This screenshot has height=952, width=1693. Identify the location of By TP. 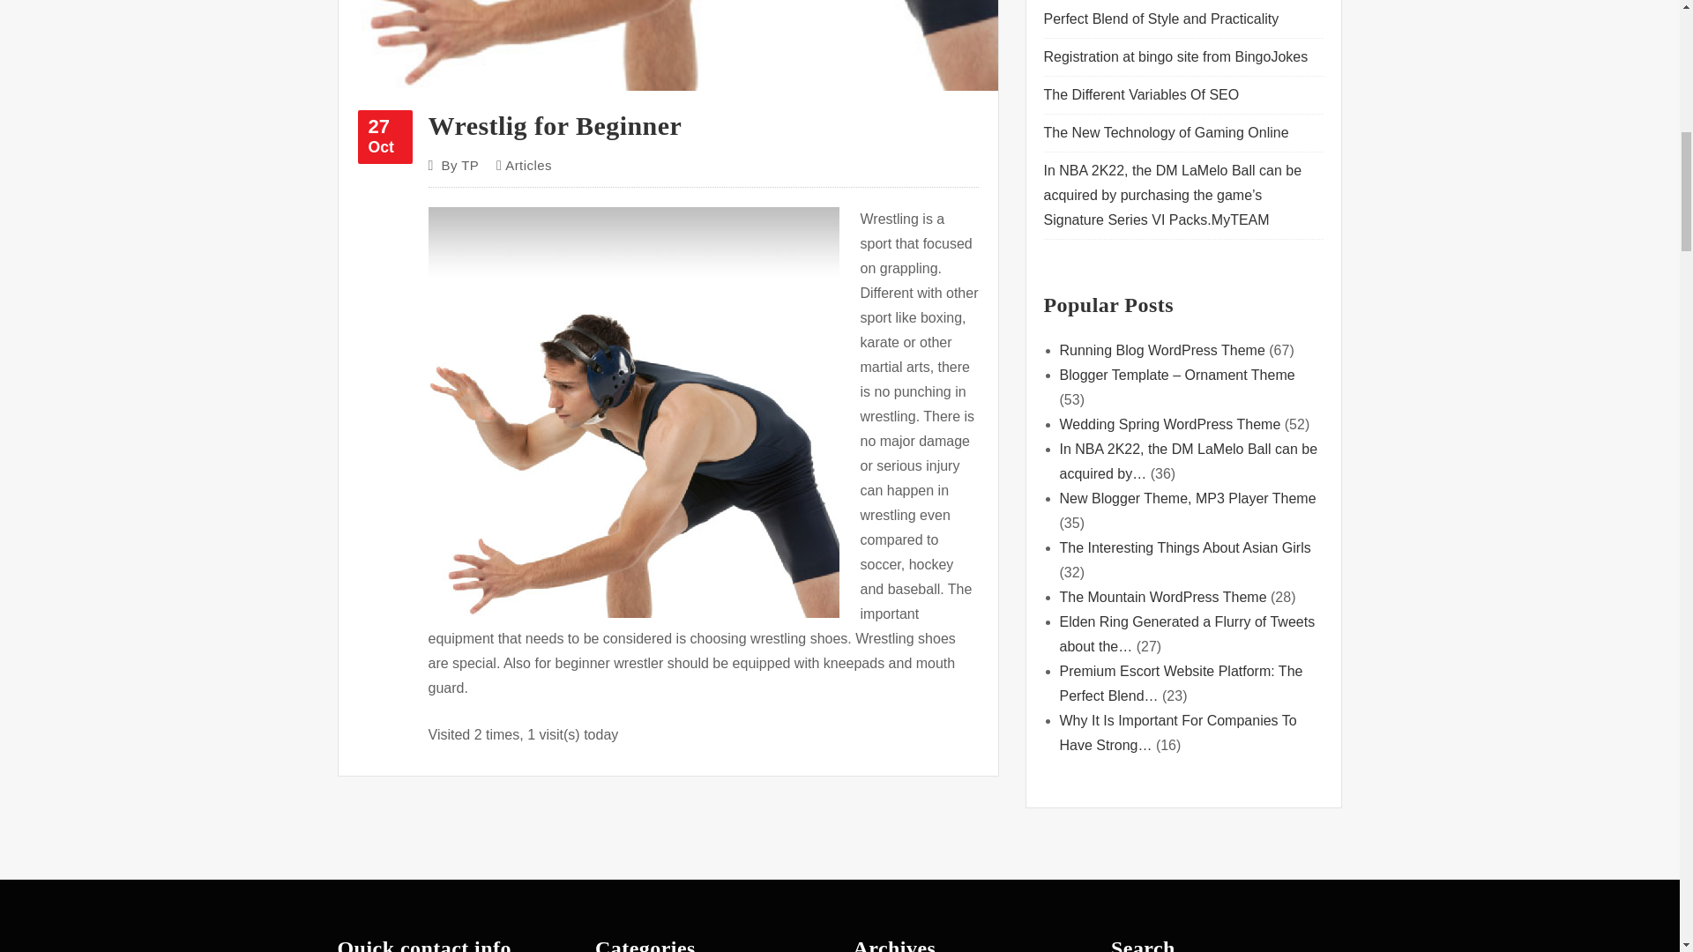
(1141, 94).